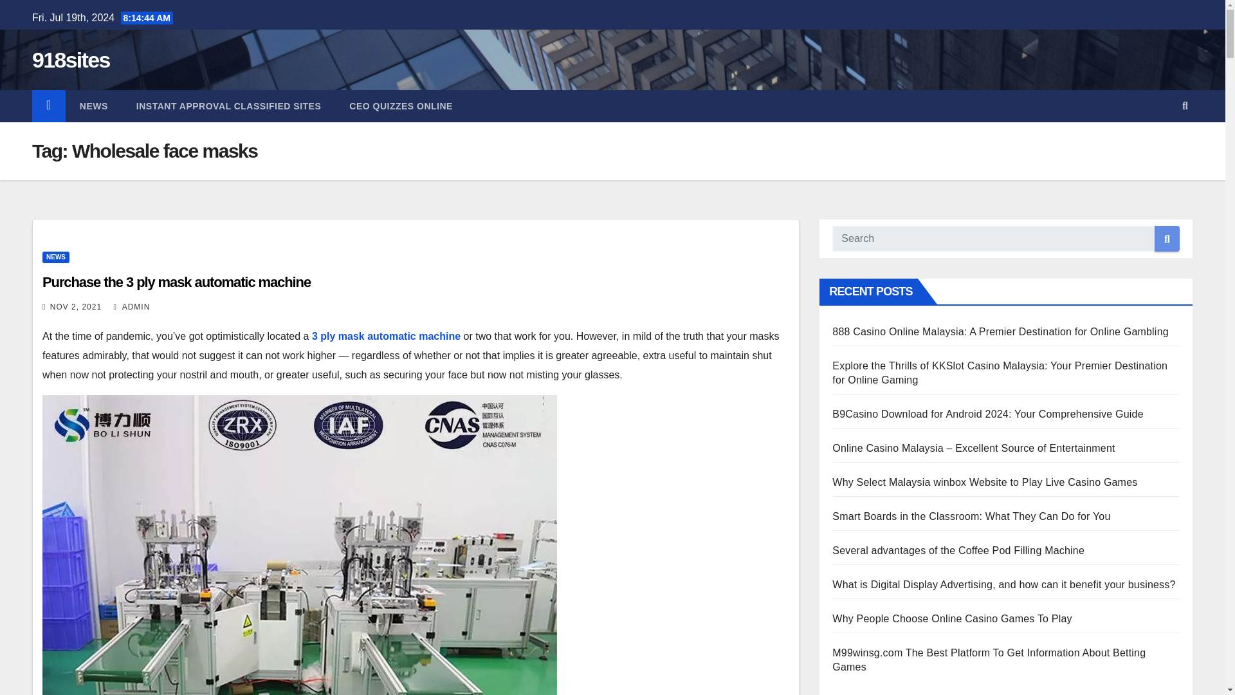  Describe the element at coordinates (76, 306) in the screenshot. I see `NOV 2, 2021` at that location.